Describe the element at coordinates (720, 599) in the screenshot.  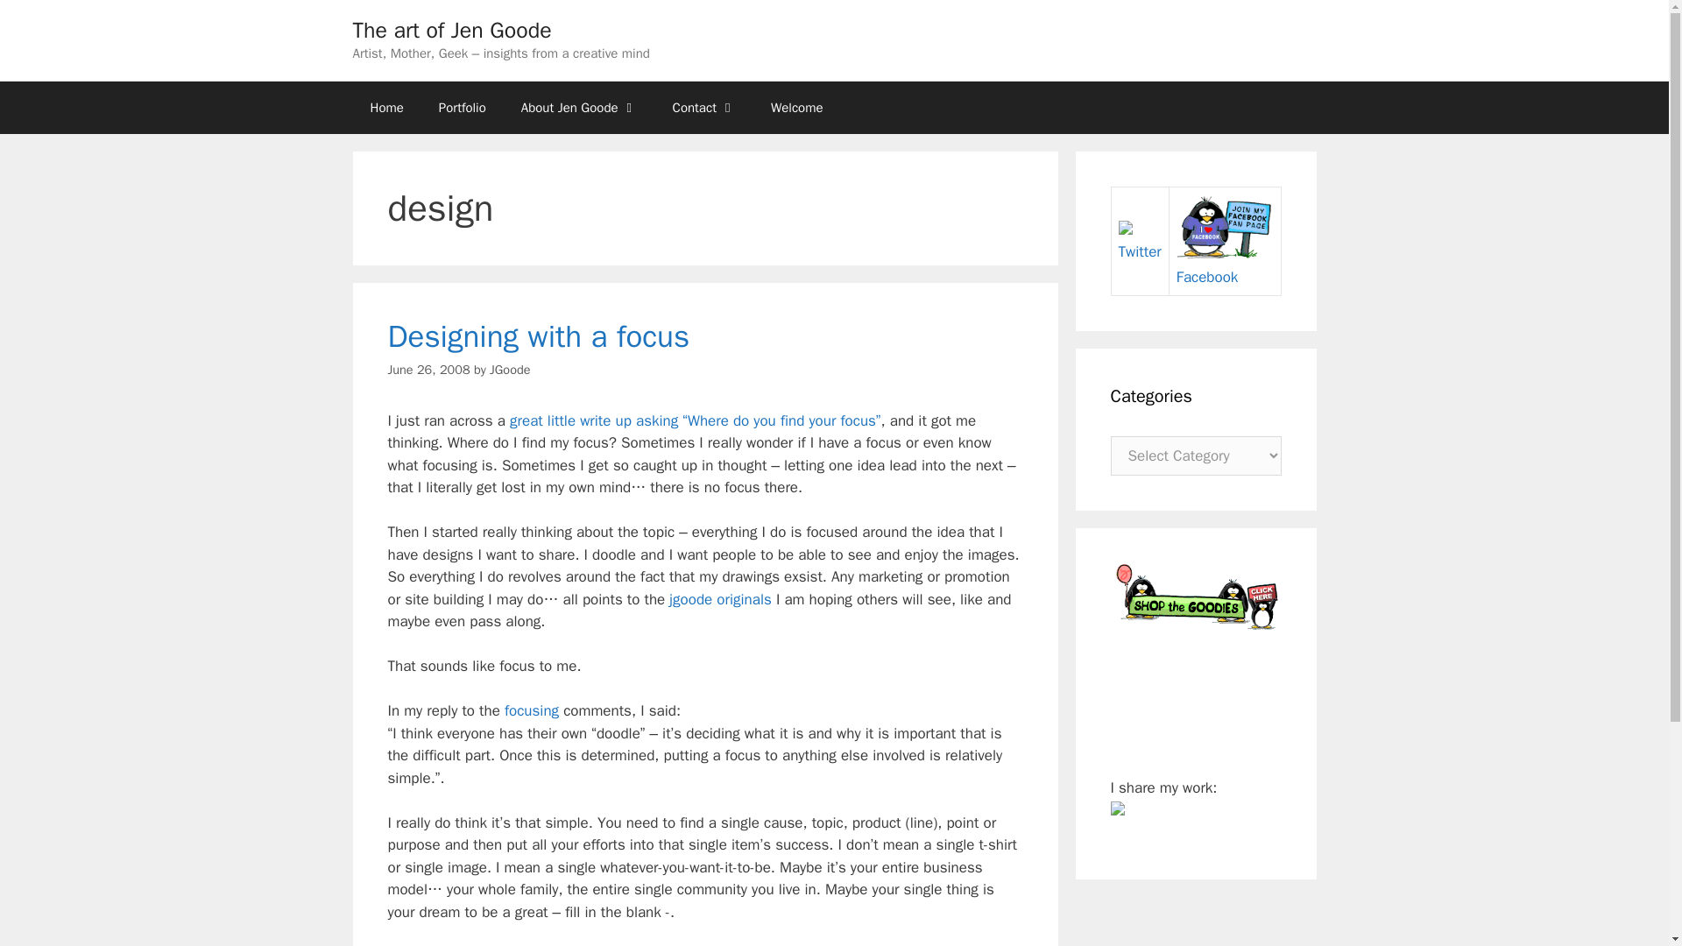
I see `jgoode originals` at that location.